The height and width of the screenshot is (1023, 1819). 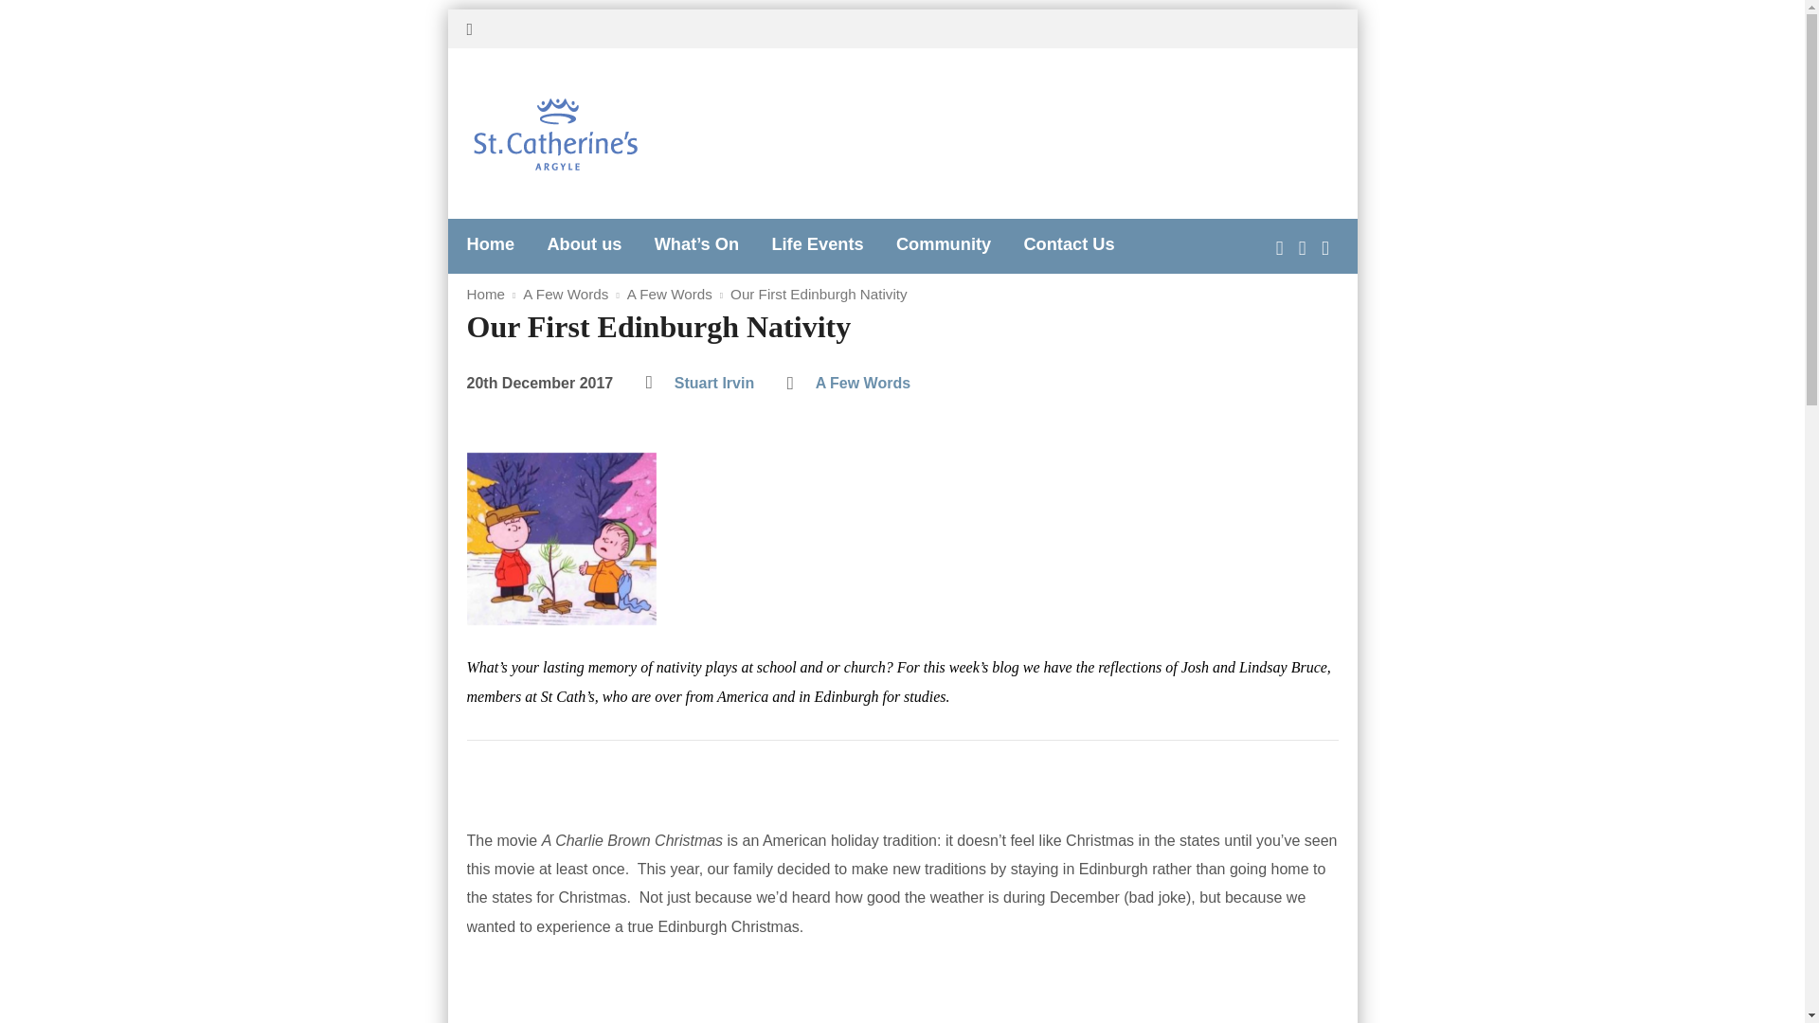 I want to click on A Few Words, so click(x=670, y=294).